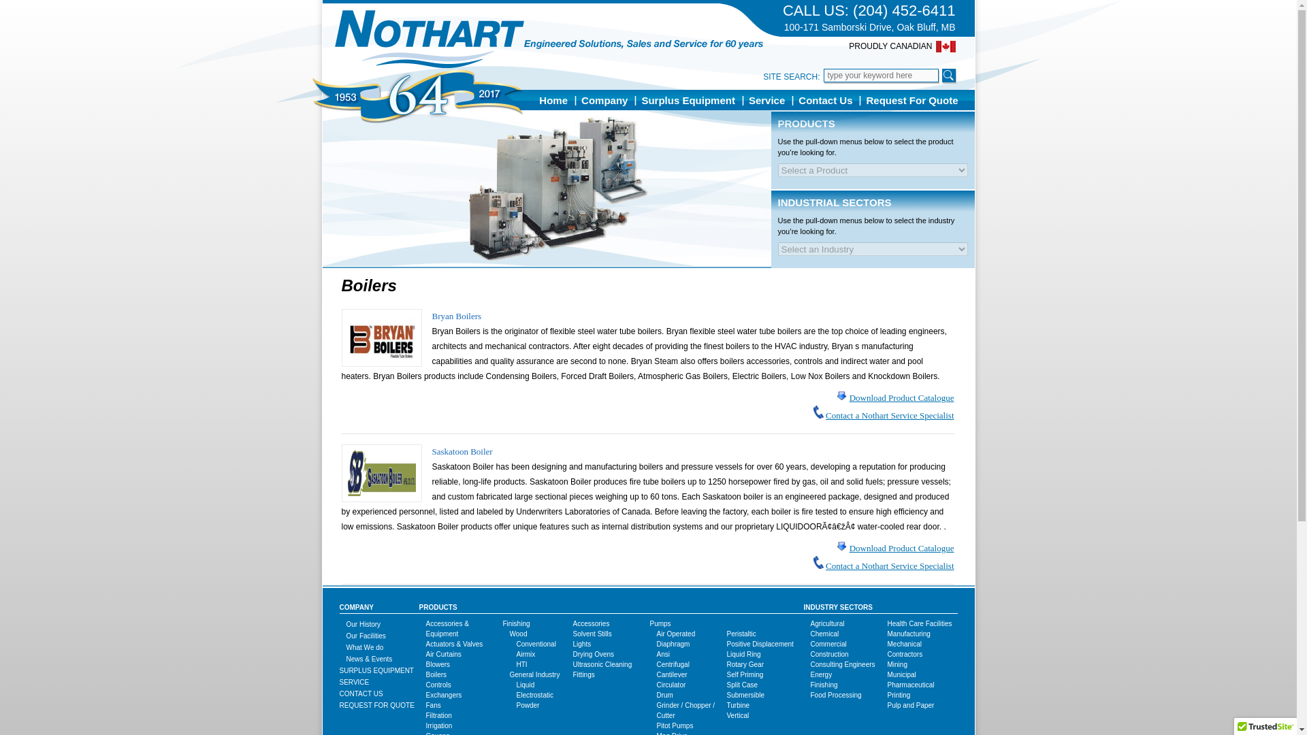 The height and width of the screenshot is (735, 1307). I want to click on Blowers, so click(438, 664).